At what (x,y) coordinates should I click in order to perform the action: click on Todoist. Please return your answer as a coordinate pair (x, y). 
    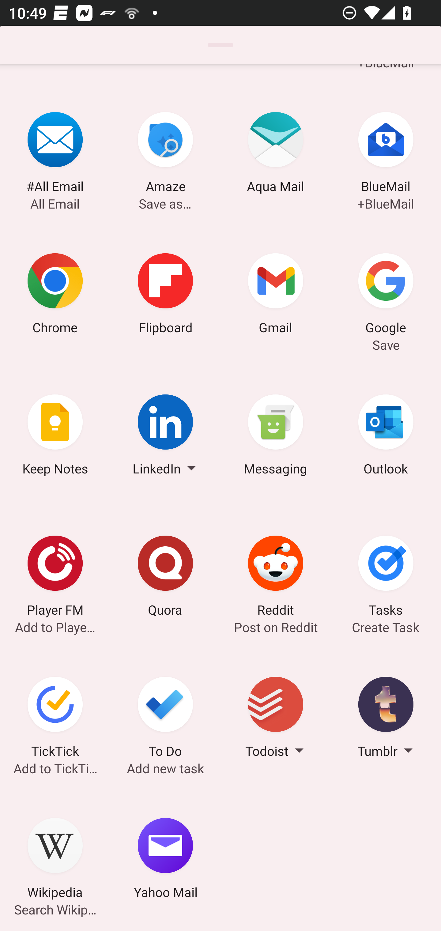
    Looking at the image, I should click on (276, 719).